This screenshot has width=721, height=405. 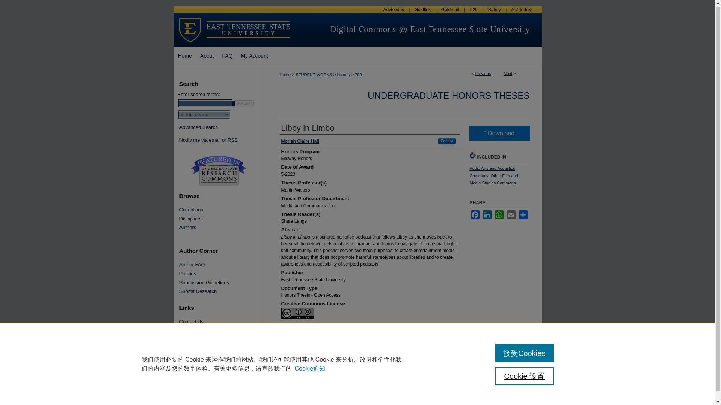 I want to click on Safety, so click(x=494, y=10).